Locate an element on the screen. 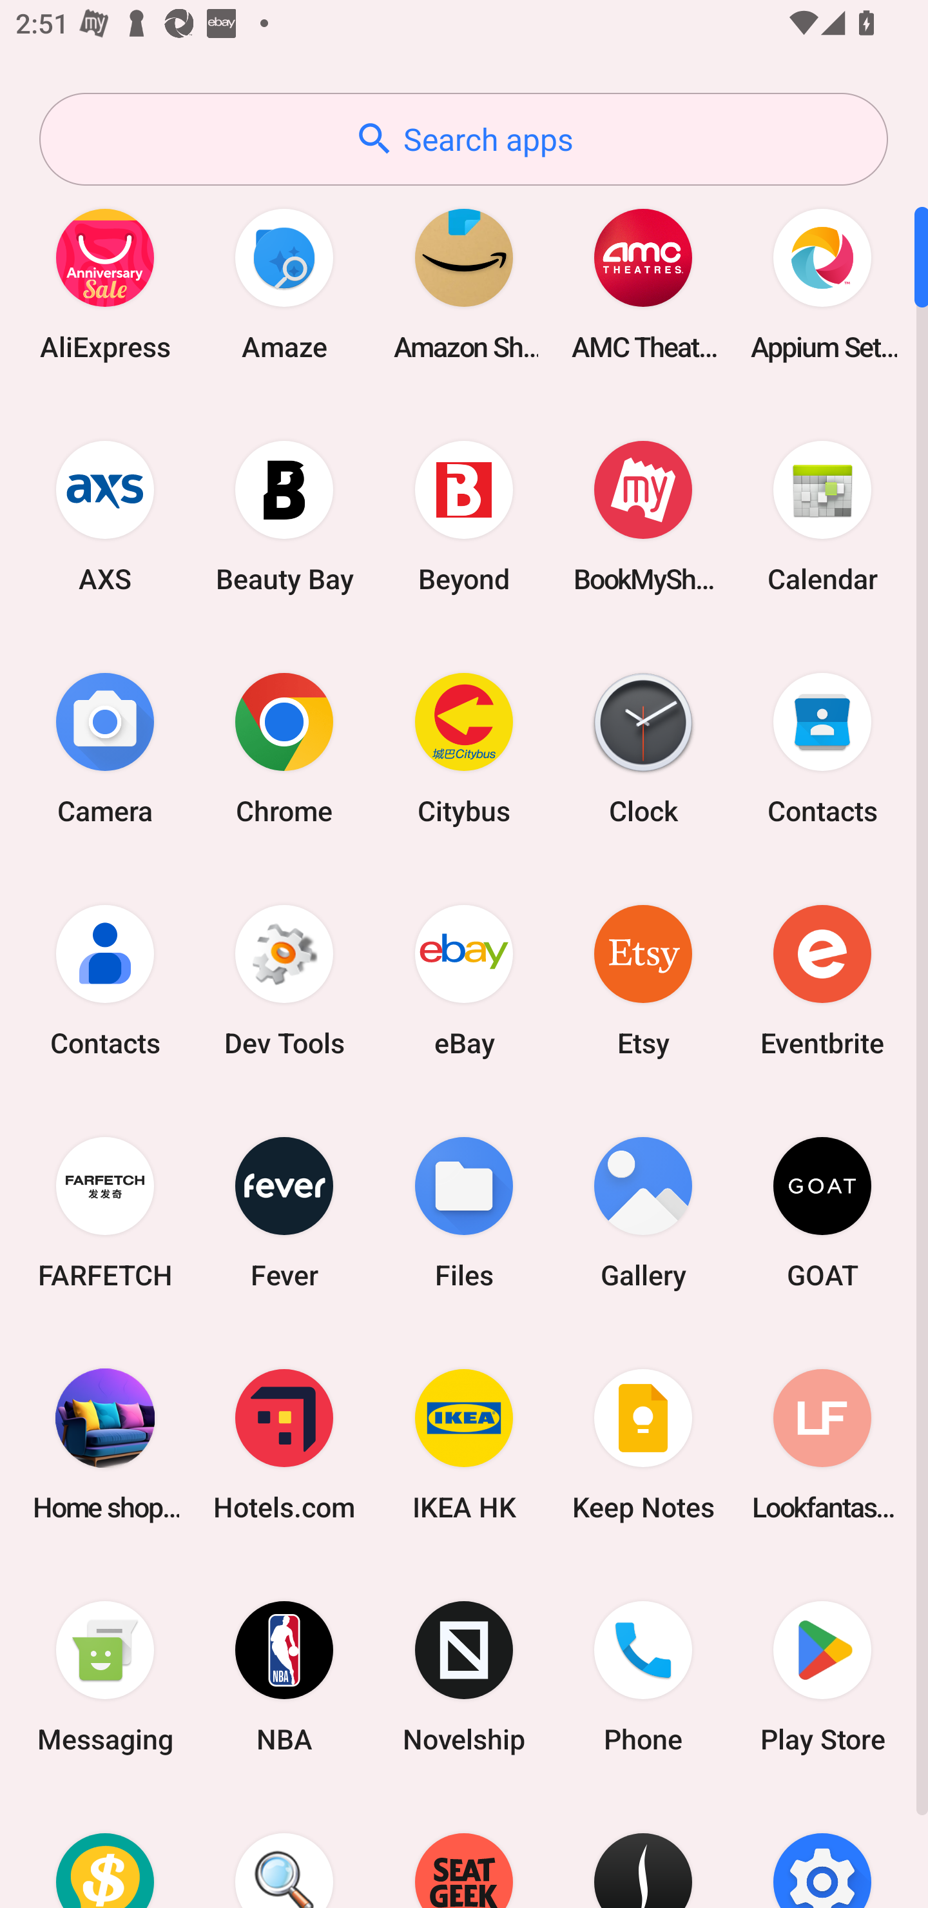 Image resolution: width=928 pixels, height=1908 pixels. Camera is located at coordinates (105, 748).